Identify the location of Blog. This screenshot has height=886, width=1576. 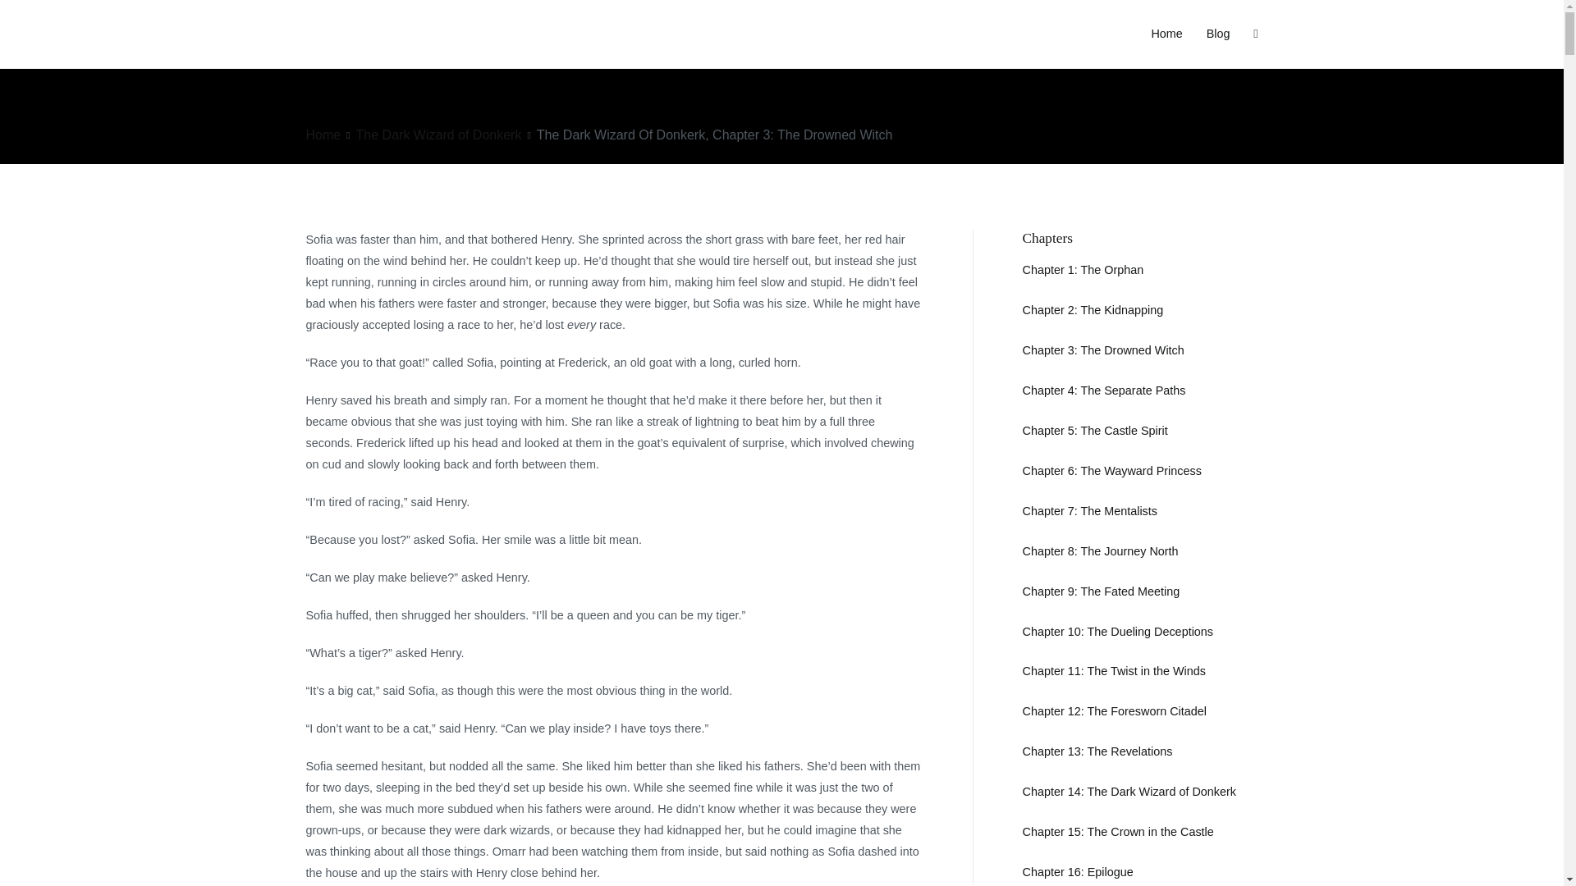
(1218, 34).